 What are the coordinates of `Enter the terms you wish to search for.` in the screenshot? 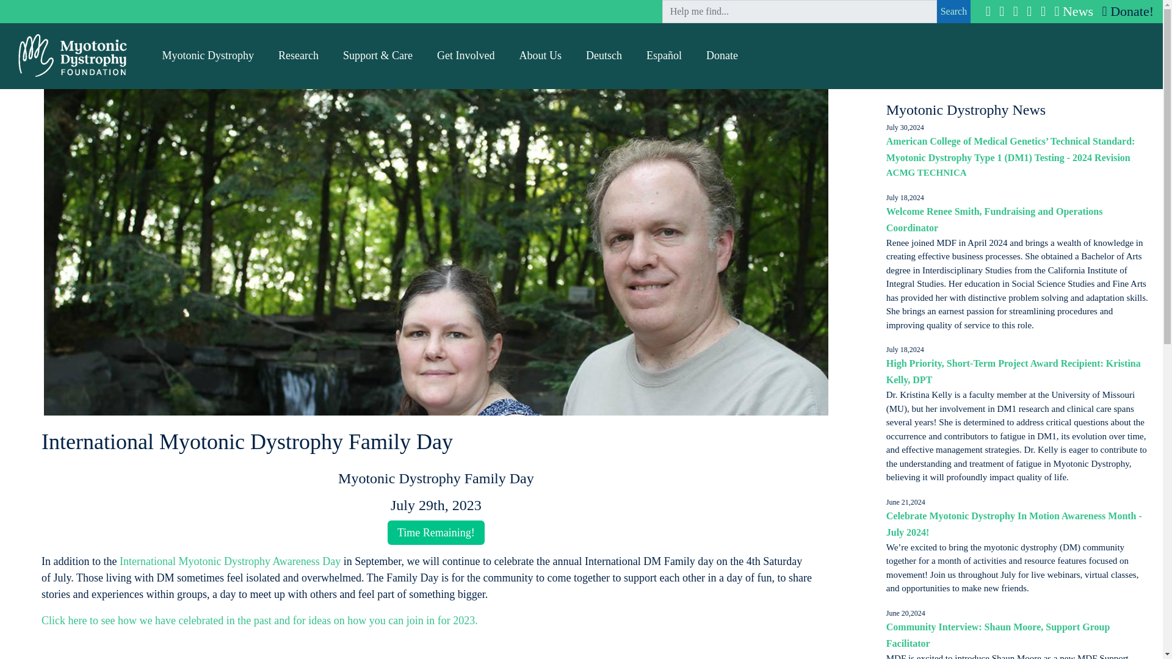 It's located at (799, 11).